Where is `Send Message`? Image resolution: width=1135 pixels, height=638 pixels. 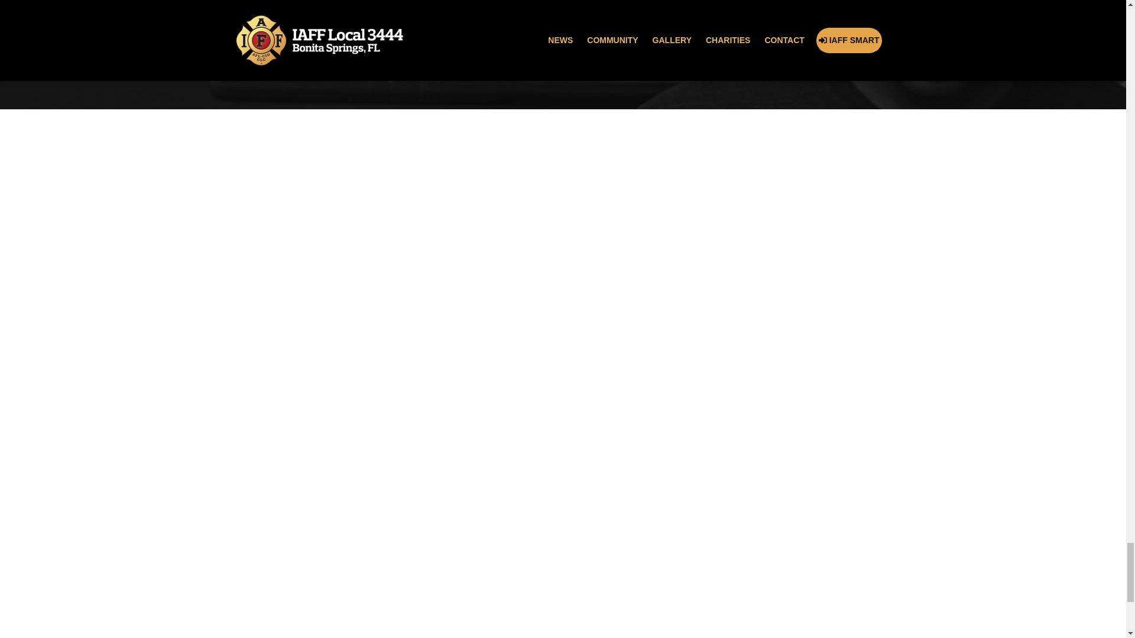
Send Message is located at coordinates (298, 54).